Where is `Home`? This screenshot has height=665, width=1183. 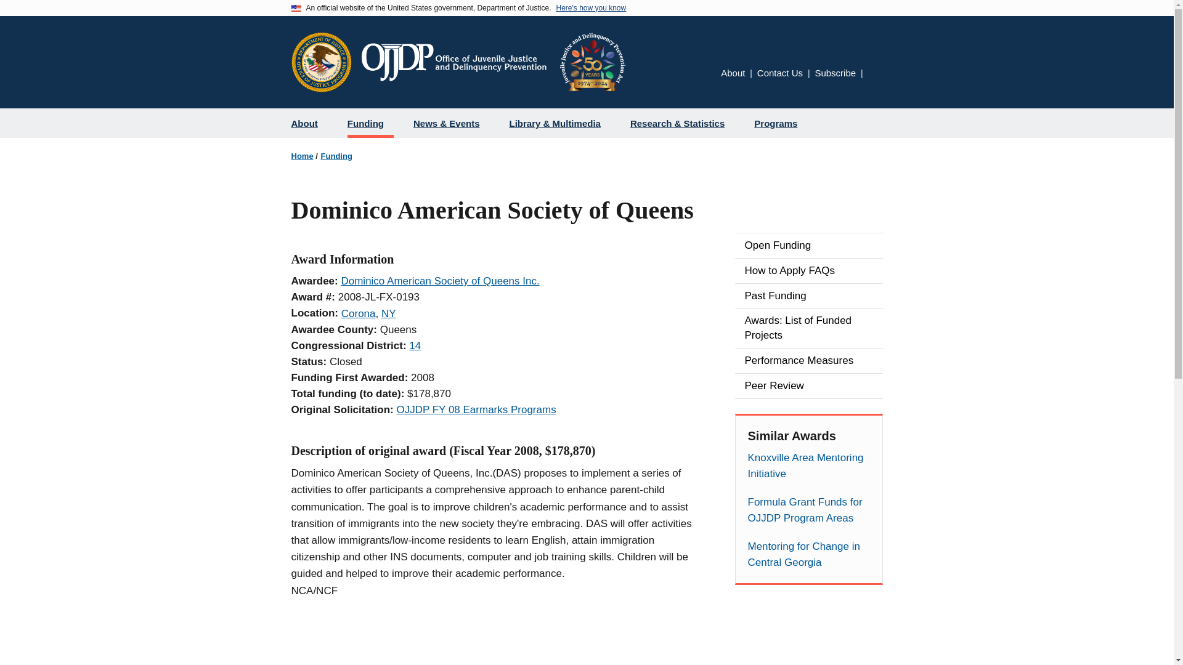 Home is located at coordinates (492, 62).